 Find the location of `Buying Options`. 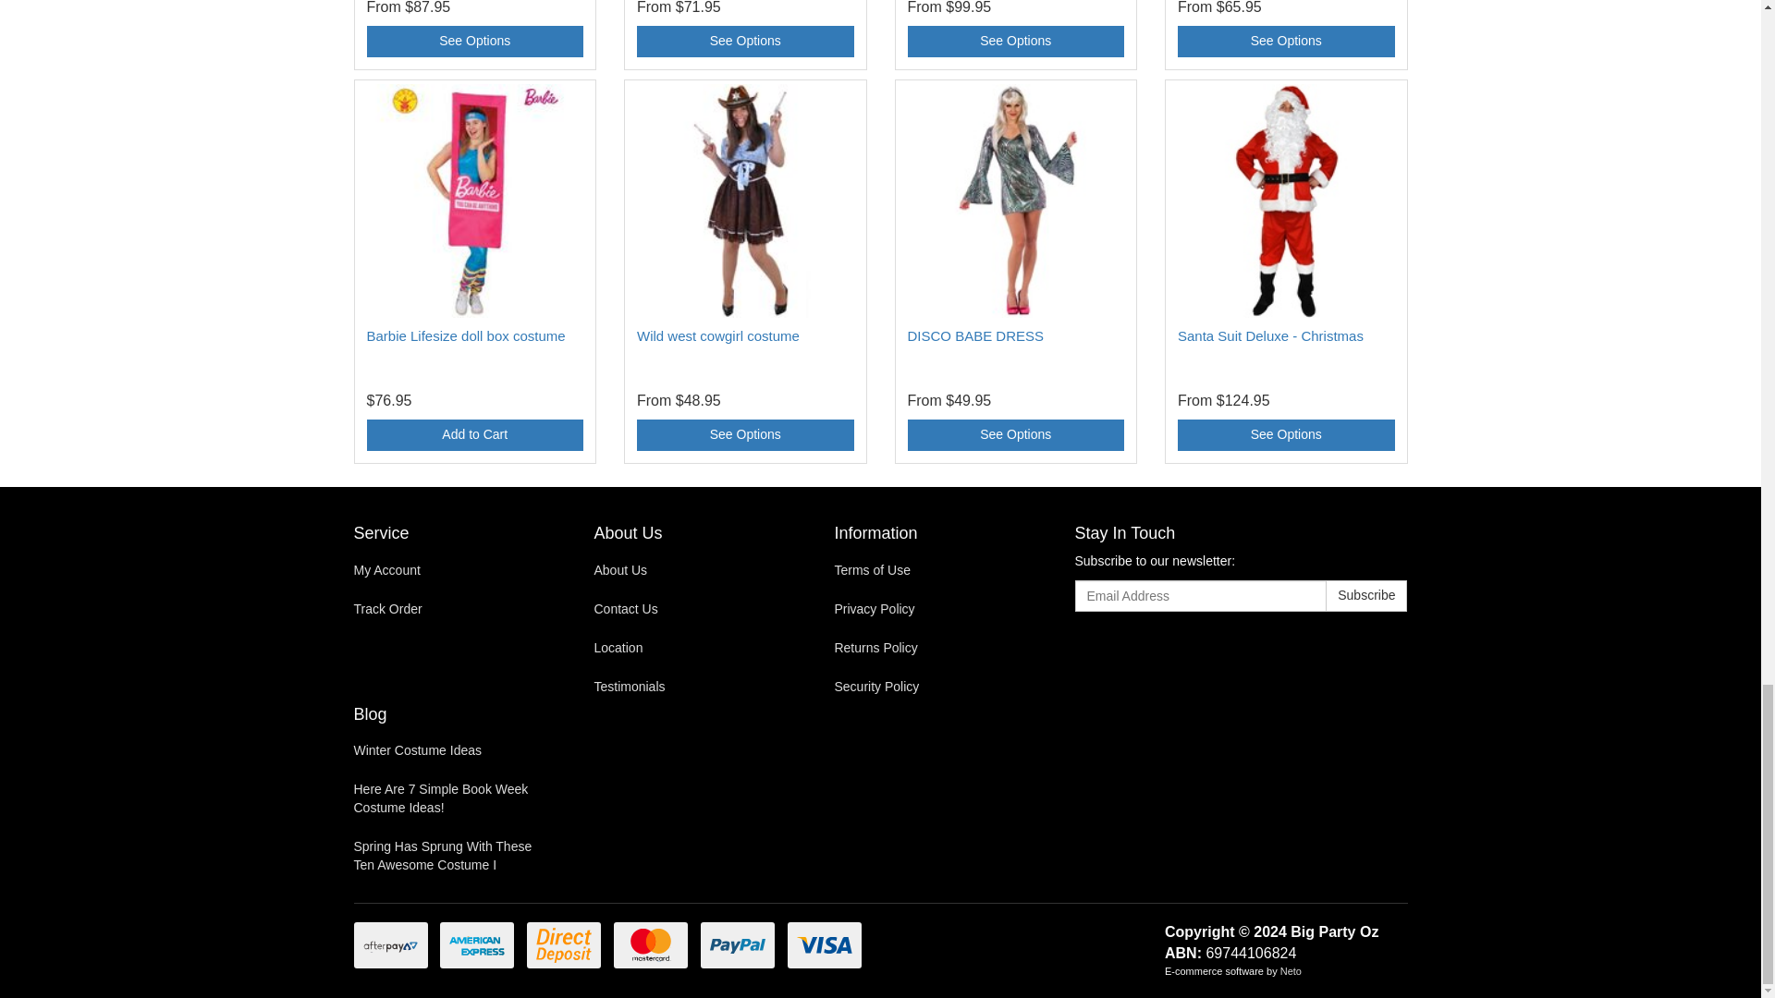

Buying Options is located at coordinates (474, 41).